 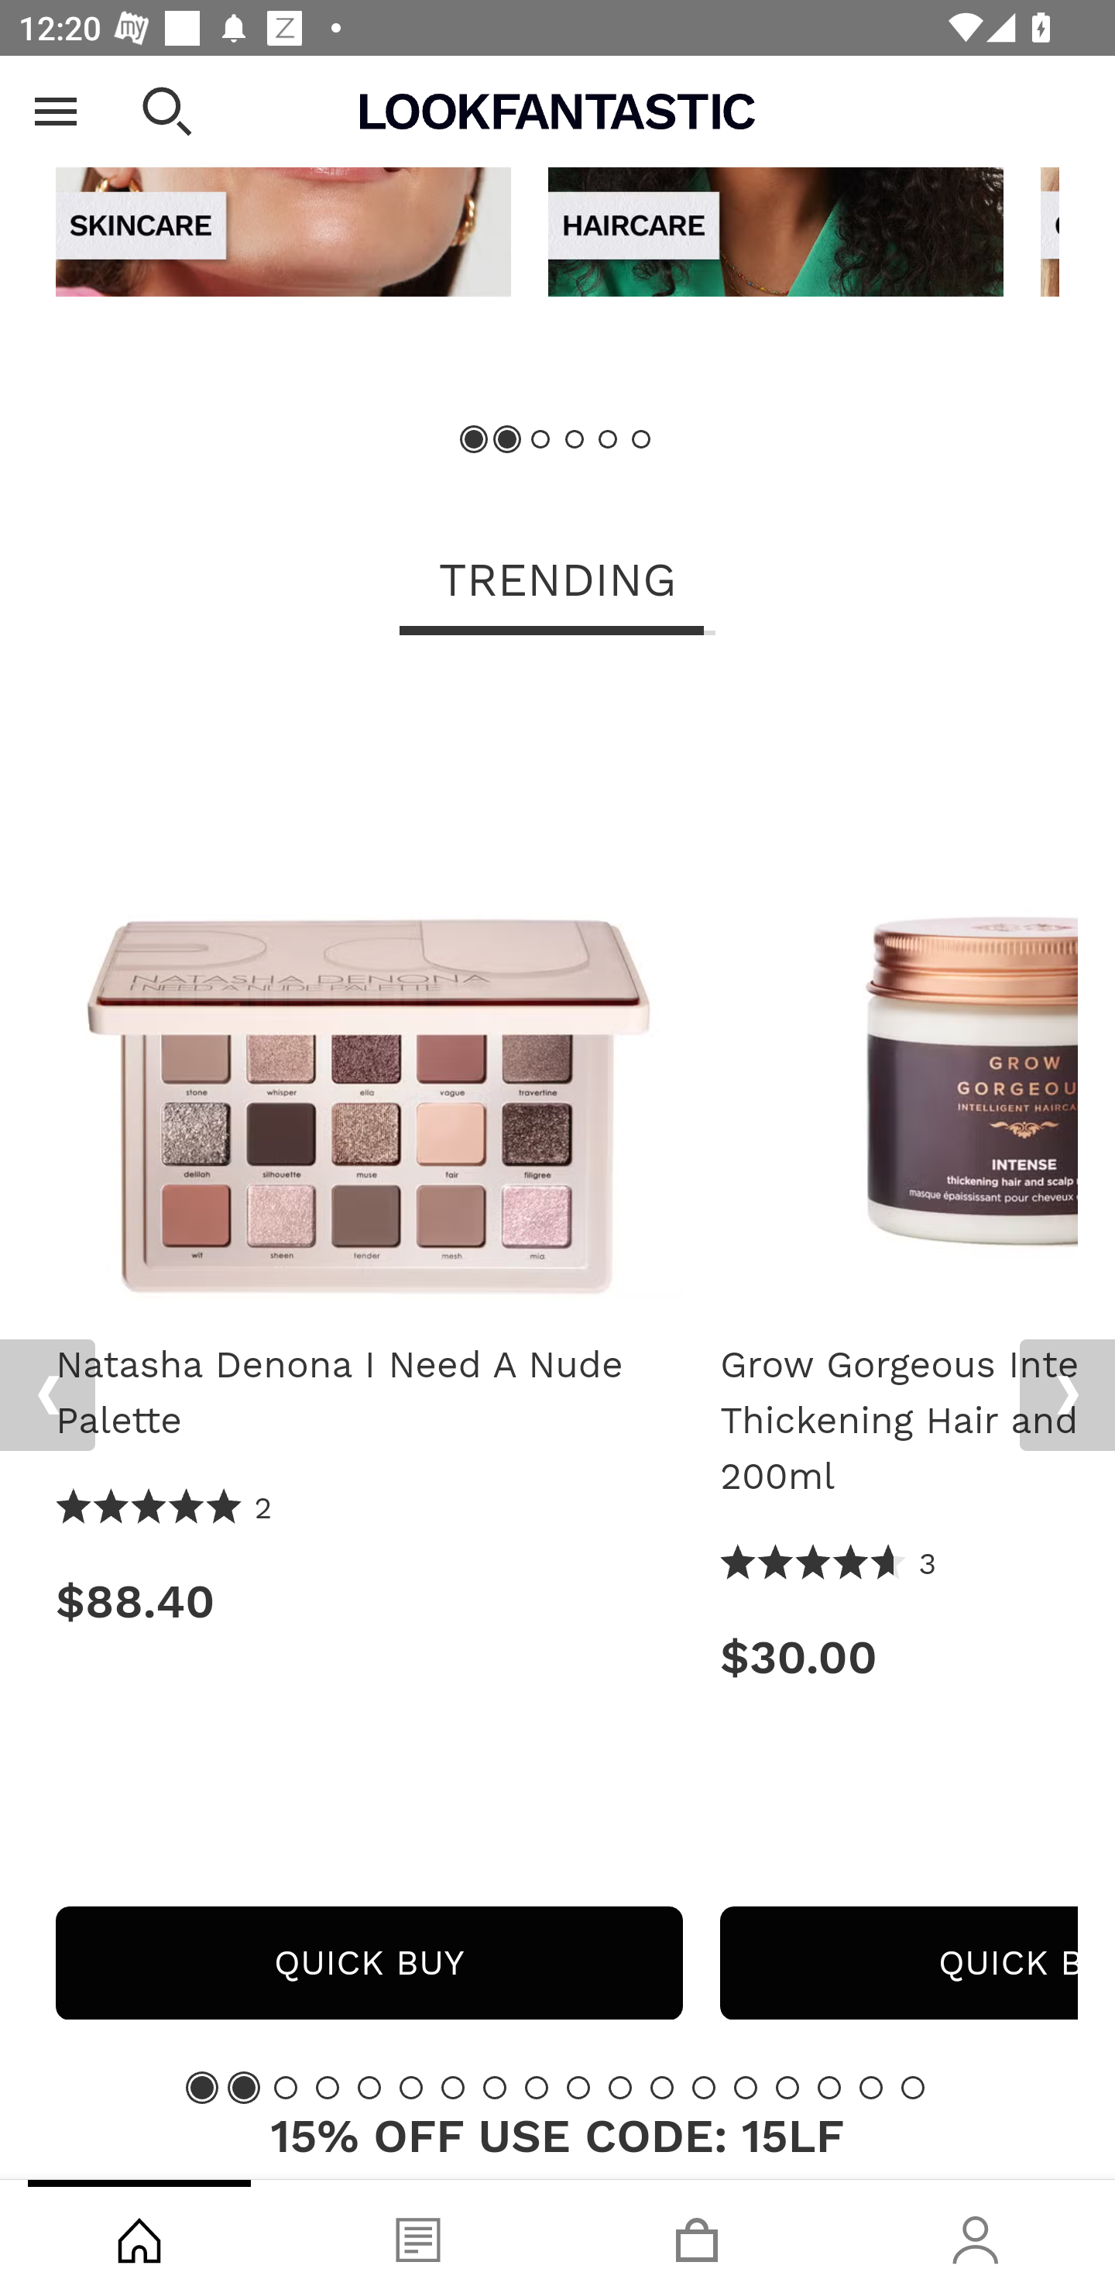 What do you see at coordinates (369, 987) in the screenshot?
I see `Natasha Denona I Need A Nude Palette` at bounding box center [369, 987].